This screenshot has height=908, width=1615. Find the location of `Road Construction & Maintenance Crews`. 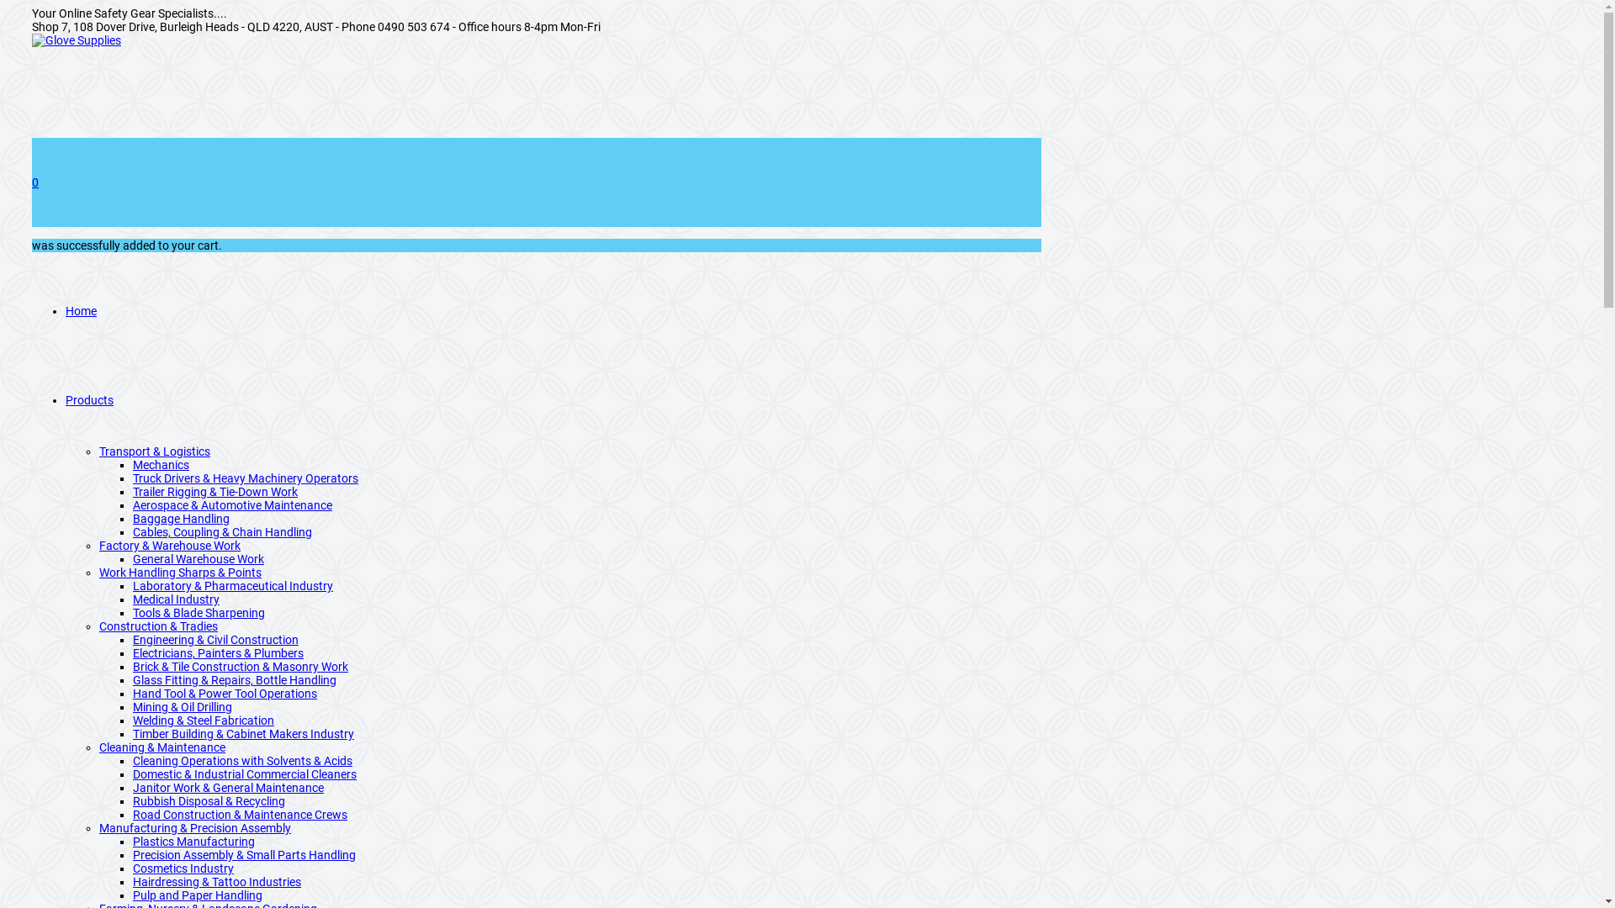

Road Construction & Maintenance Crews is located at coordinates (241, 815).